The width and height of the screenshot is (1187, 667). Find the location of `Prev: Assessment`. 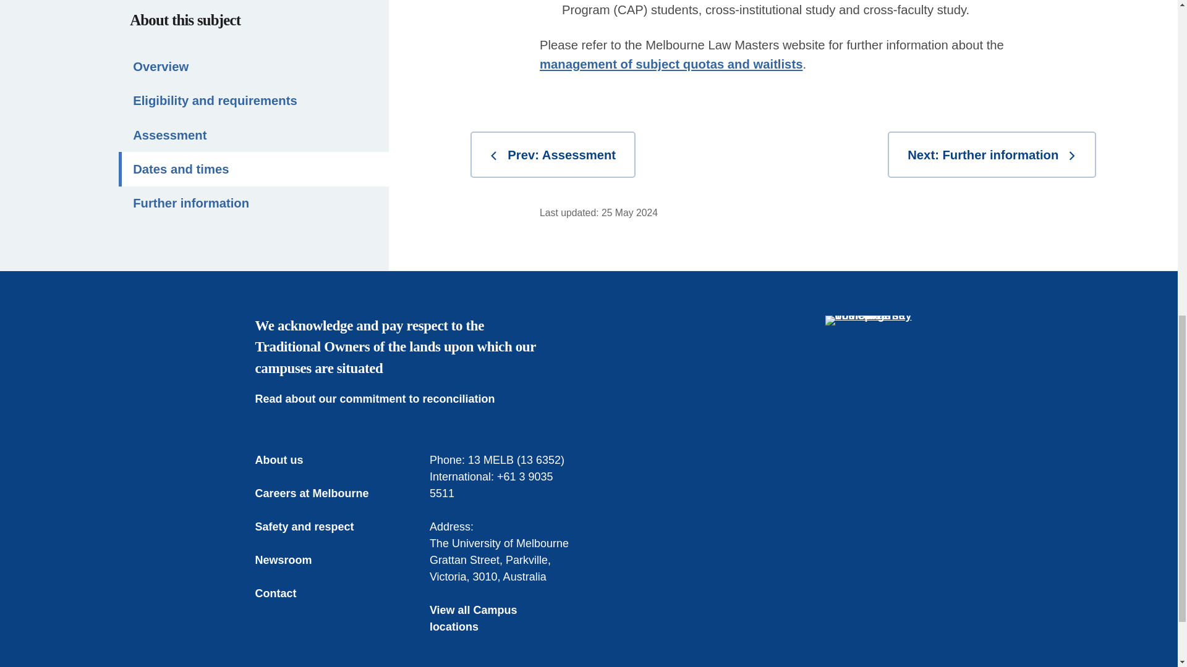

Prev: Assessment is located at coordinates (553, 154).